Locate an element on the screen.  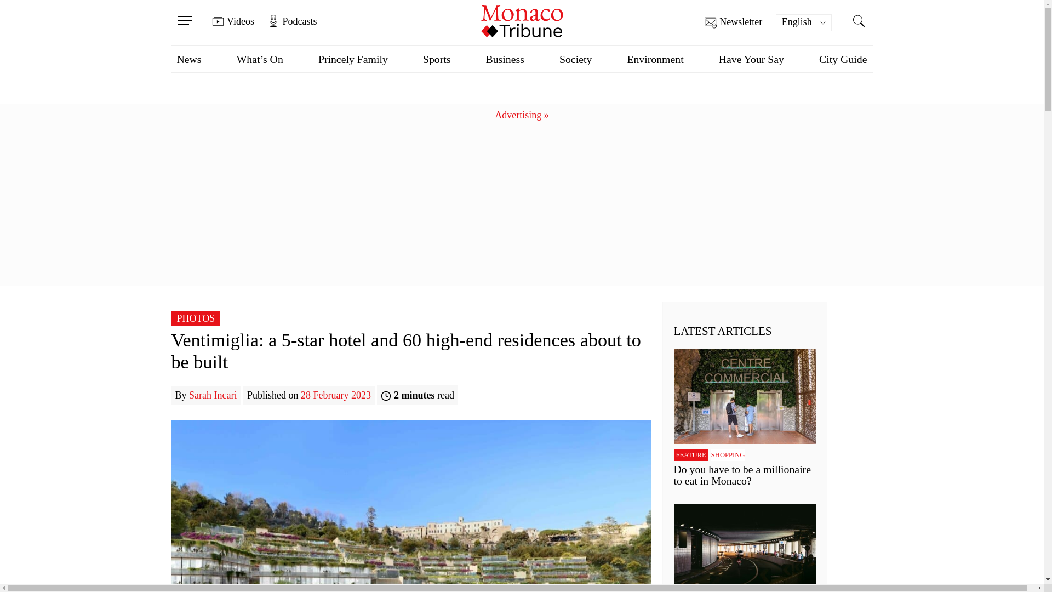
Podcasts is located at coordinates (291, 21).